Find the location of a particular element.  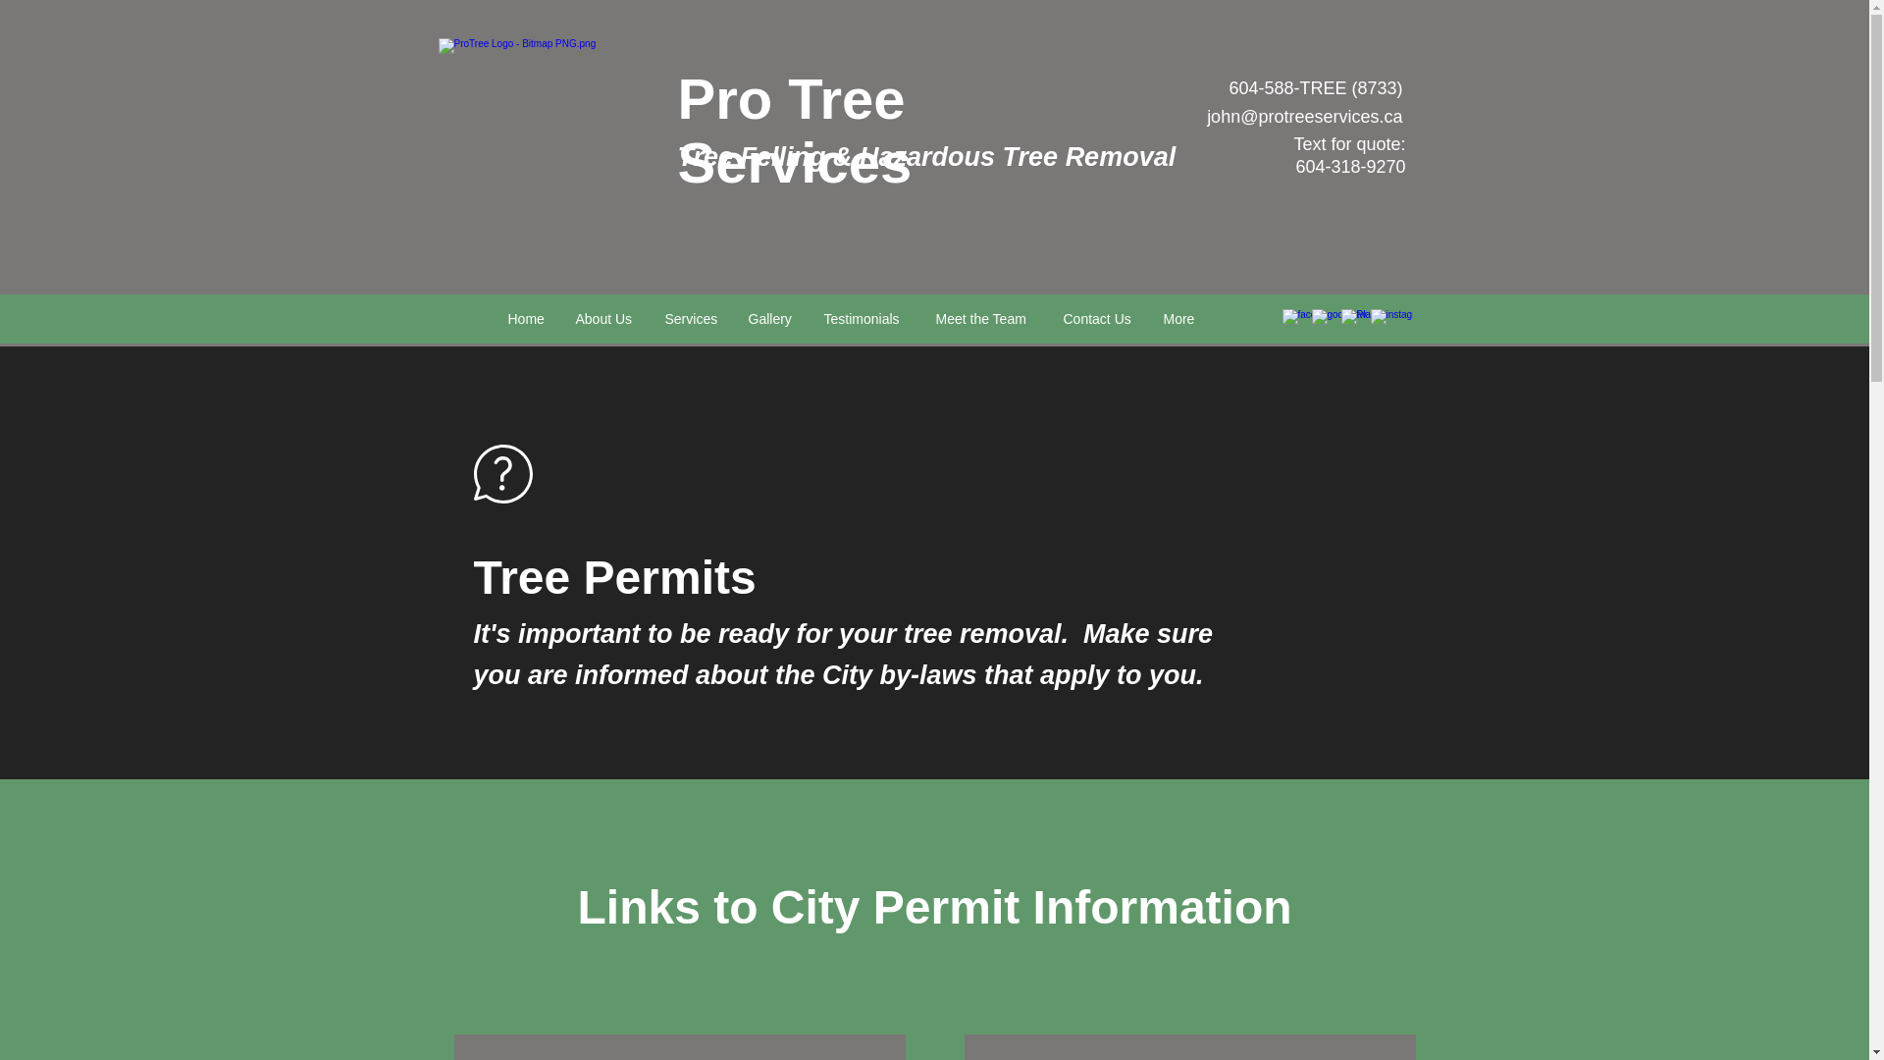

Testimonials is located at coordinates (863, 318).